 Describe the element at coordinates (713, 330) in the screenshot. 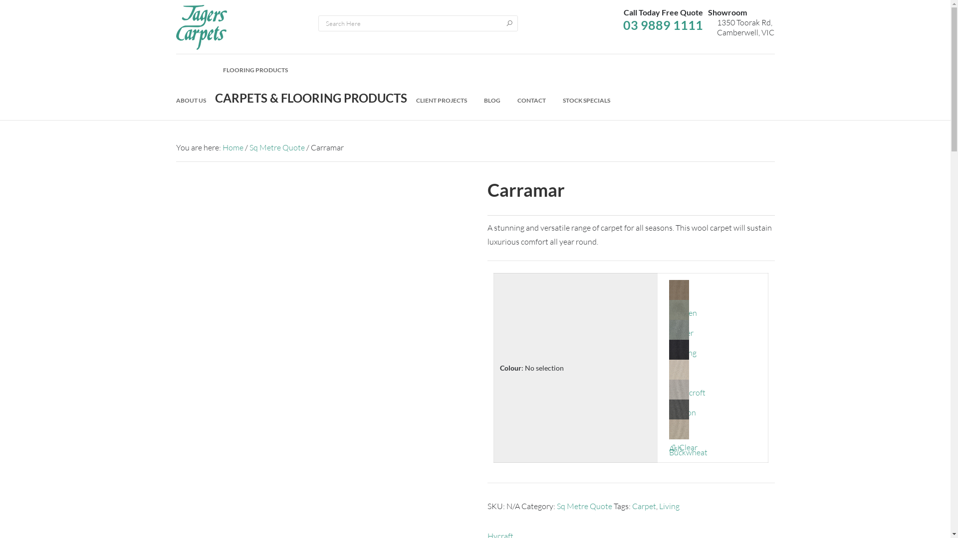

I see `Evening Grey` at that location.